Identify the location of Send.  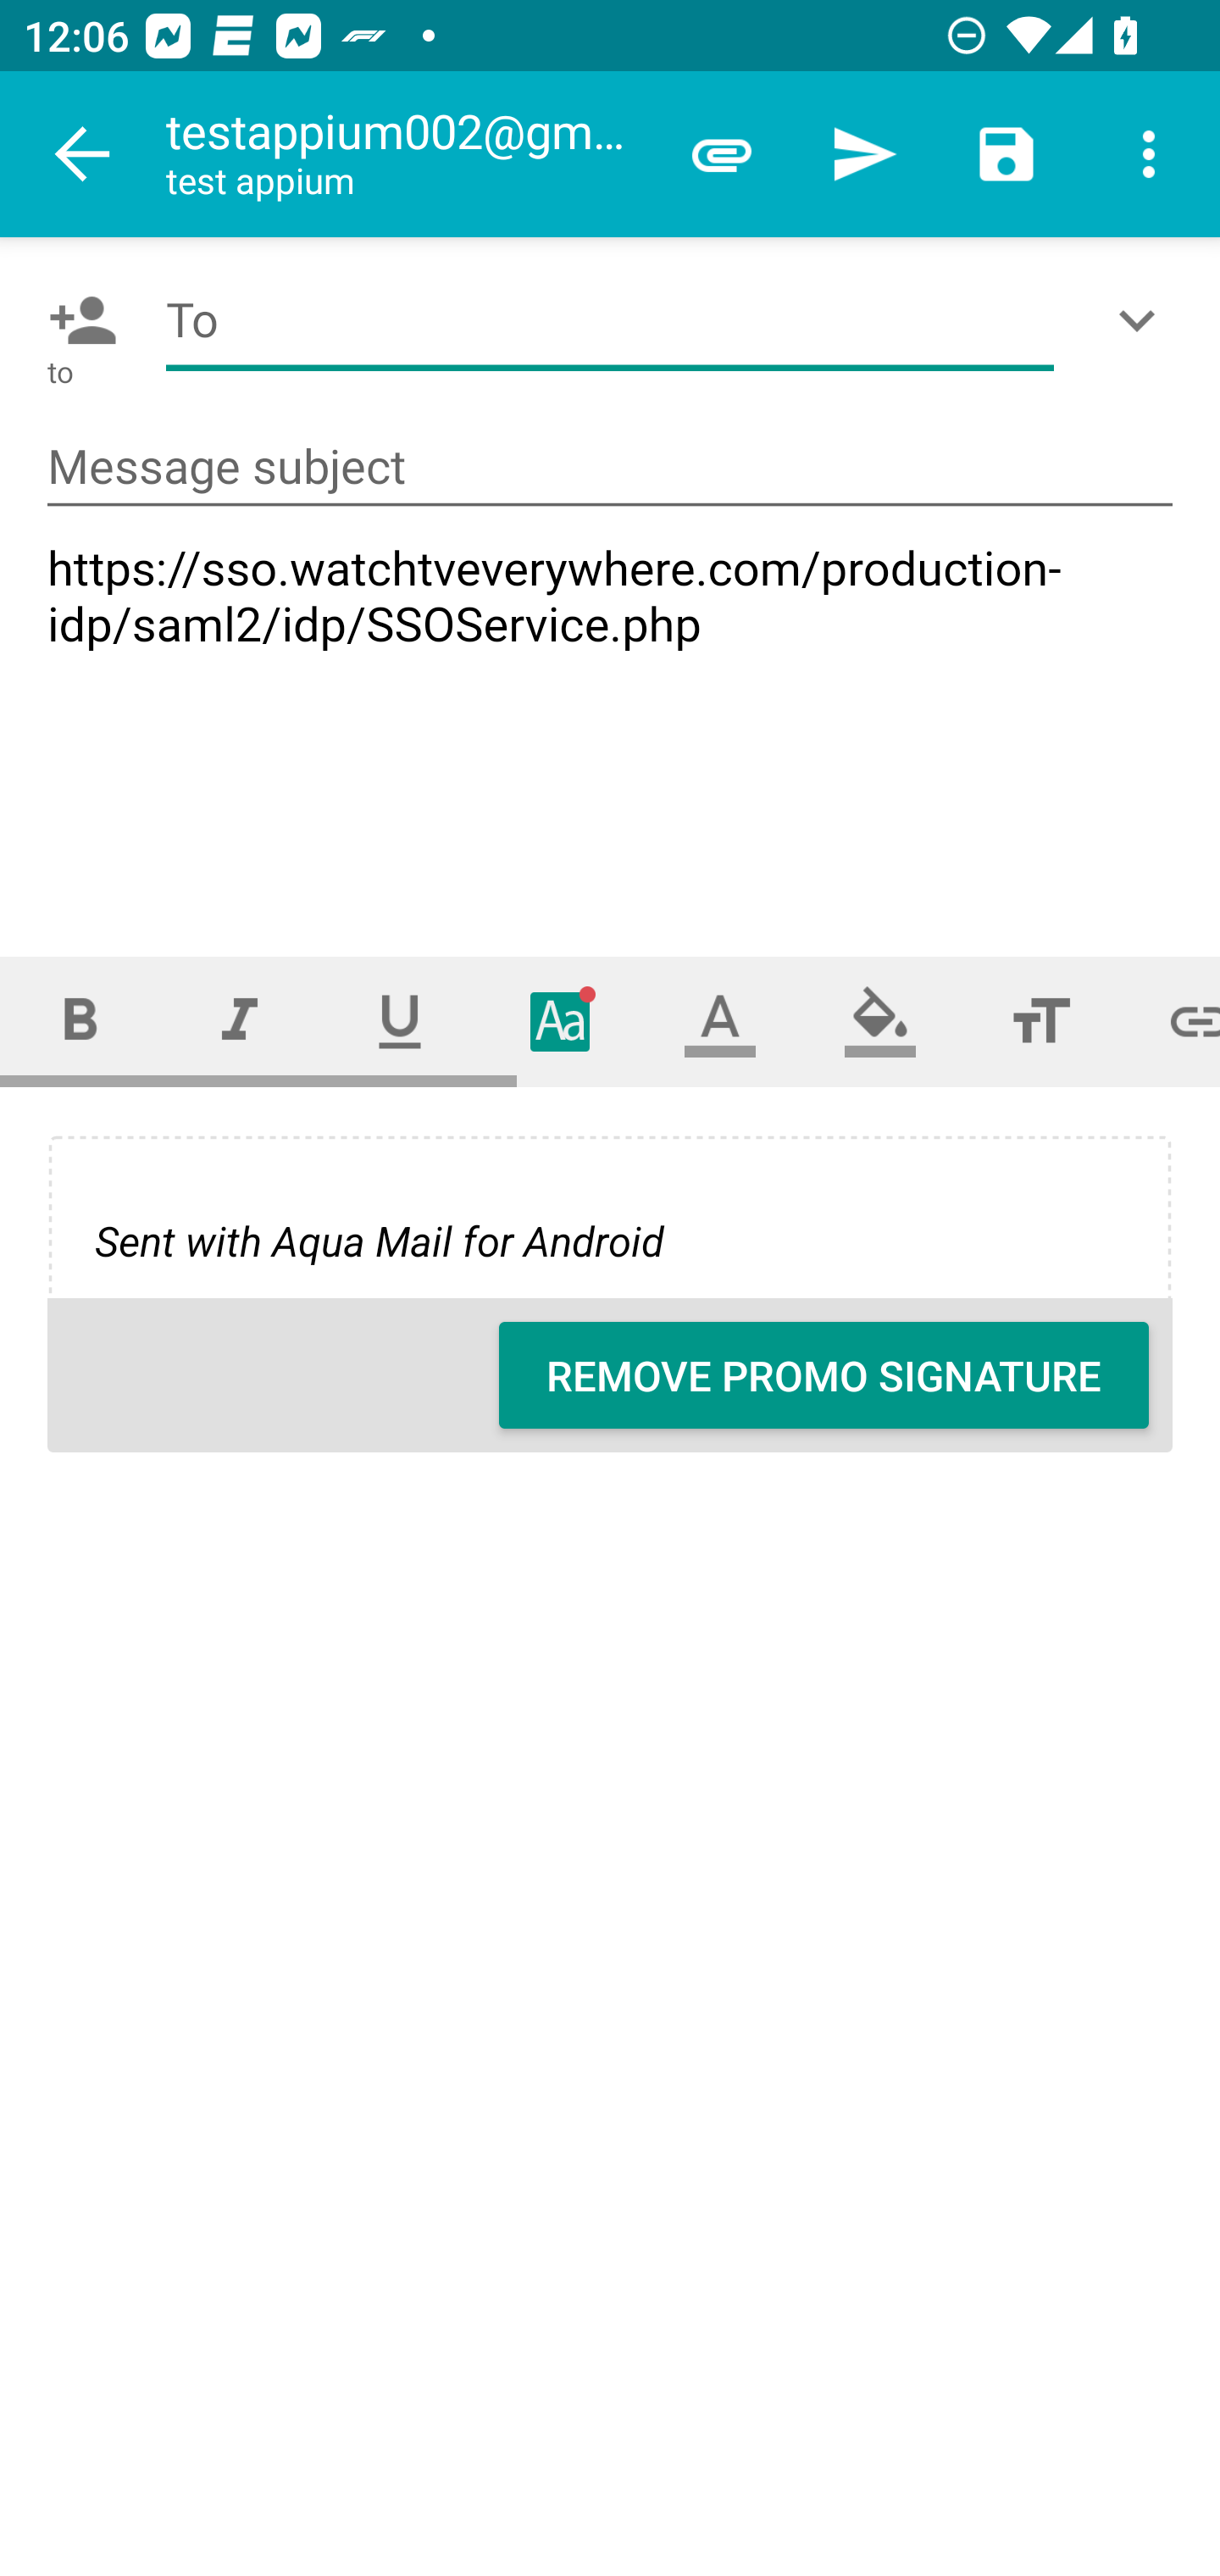
(864, 154).